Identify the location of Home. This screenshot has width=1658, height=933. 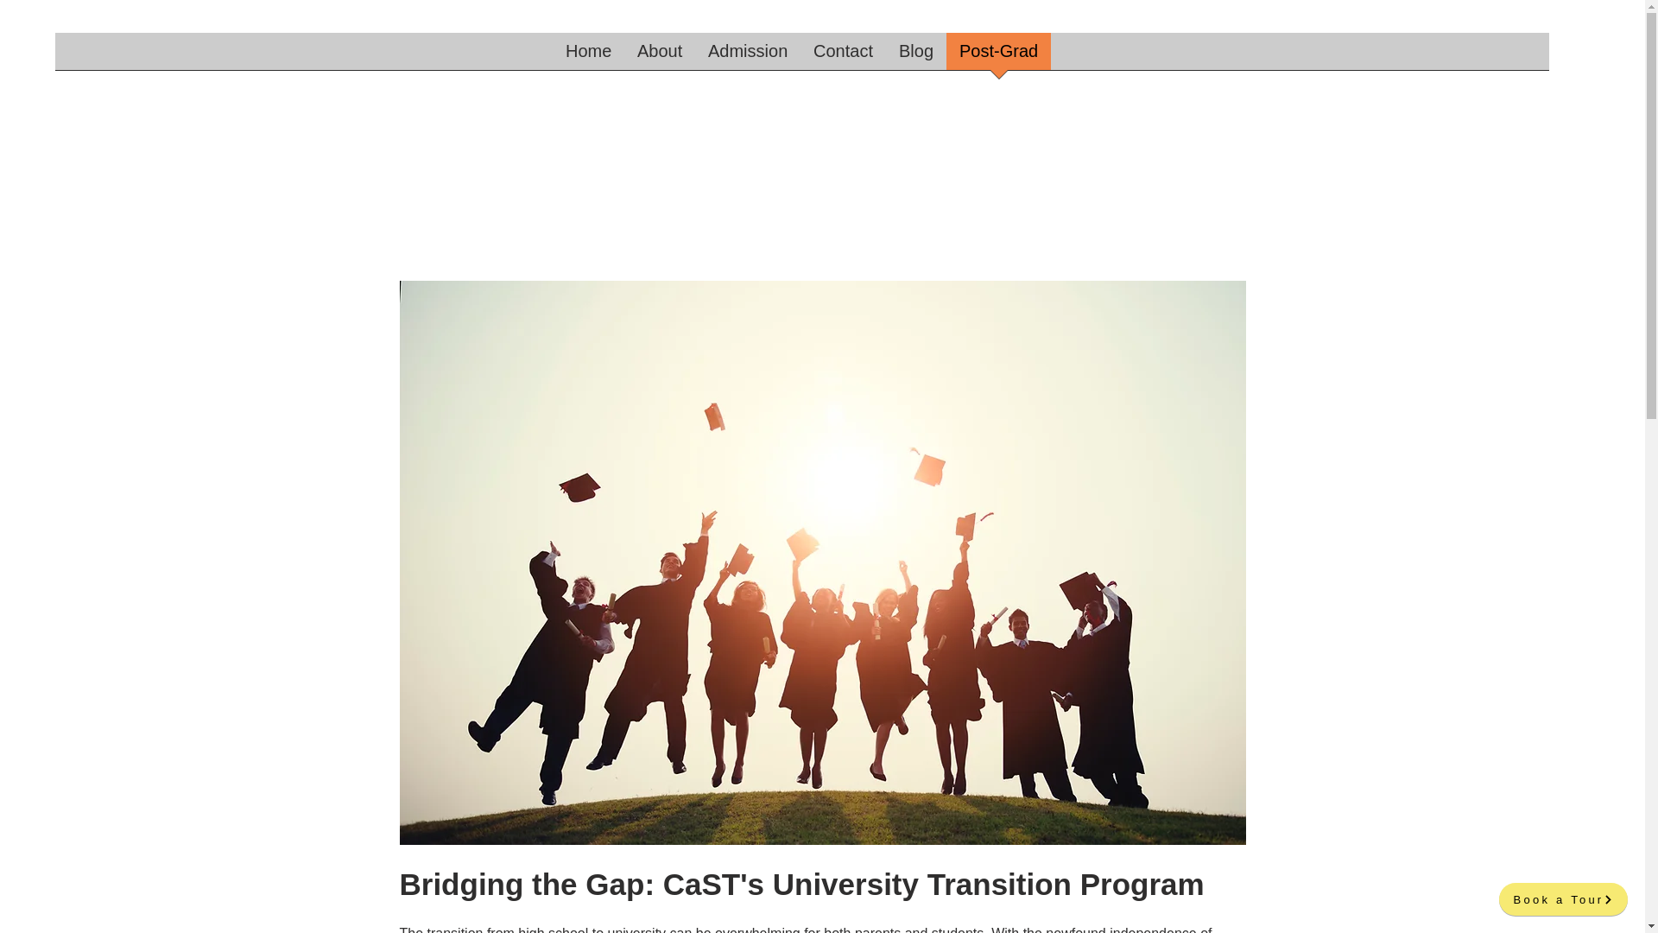
(588, 56).